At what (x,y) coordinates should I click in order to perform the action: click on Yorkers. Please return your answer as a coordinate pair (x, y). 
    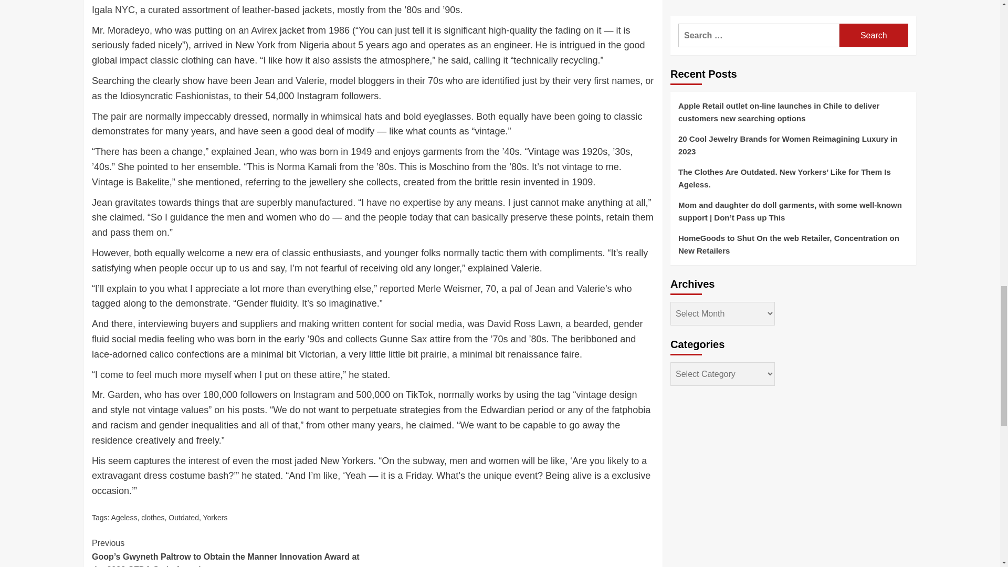
    Looking at the image, I should click on (215, 518).